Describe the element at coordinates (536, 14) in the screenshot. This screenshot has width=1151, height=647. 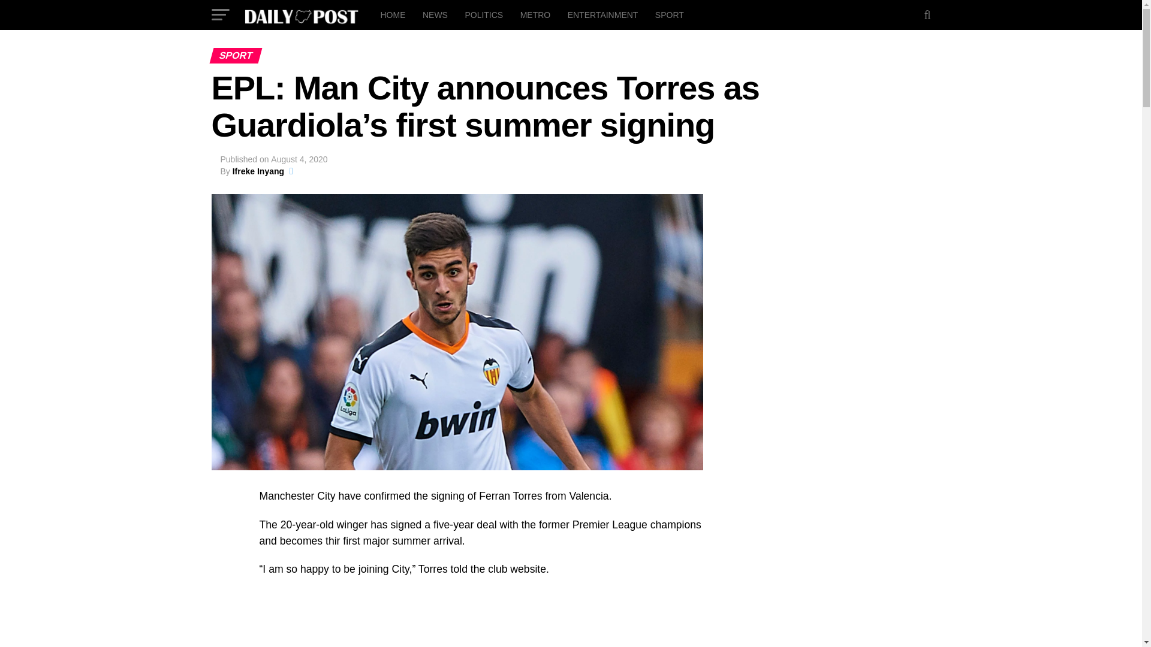
I see `METRO` at that location.